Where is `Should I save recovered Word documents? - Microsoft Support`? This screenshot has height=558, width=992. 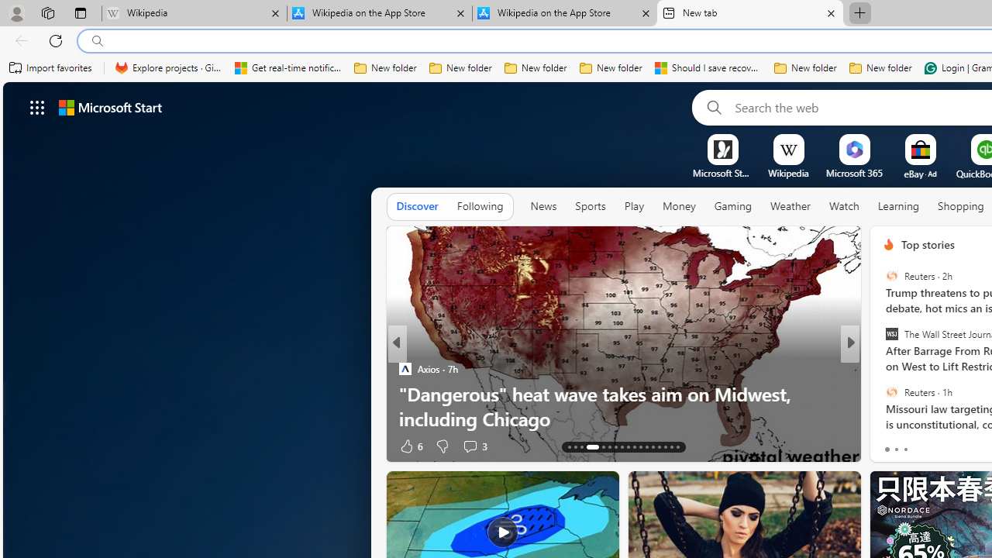 Should I save recovered Word documents? - Microsoft Support is located at coordinates (708, 68).